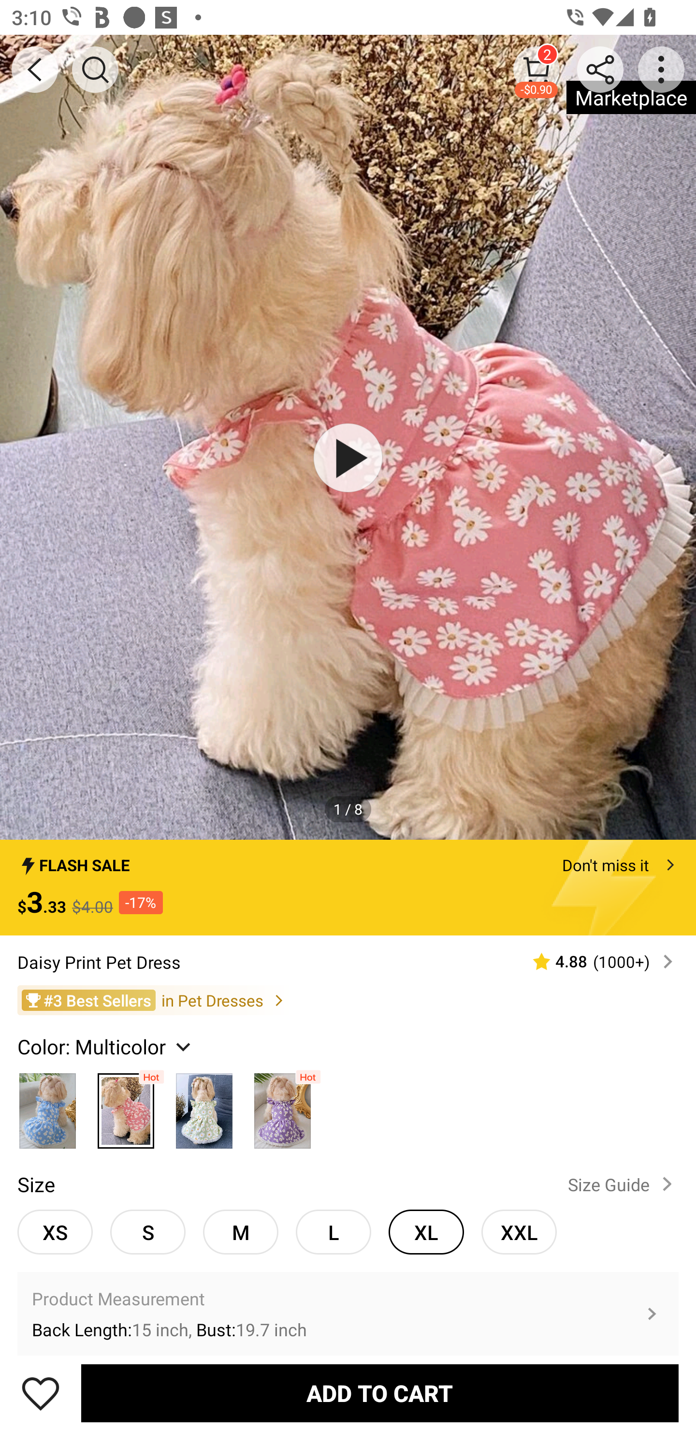 This screenshot has height=1431, width=696. Describe the element at coordinates (148, 1232) in the screenshot. I see `S Sunselected option` at that location.